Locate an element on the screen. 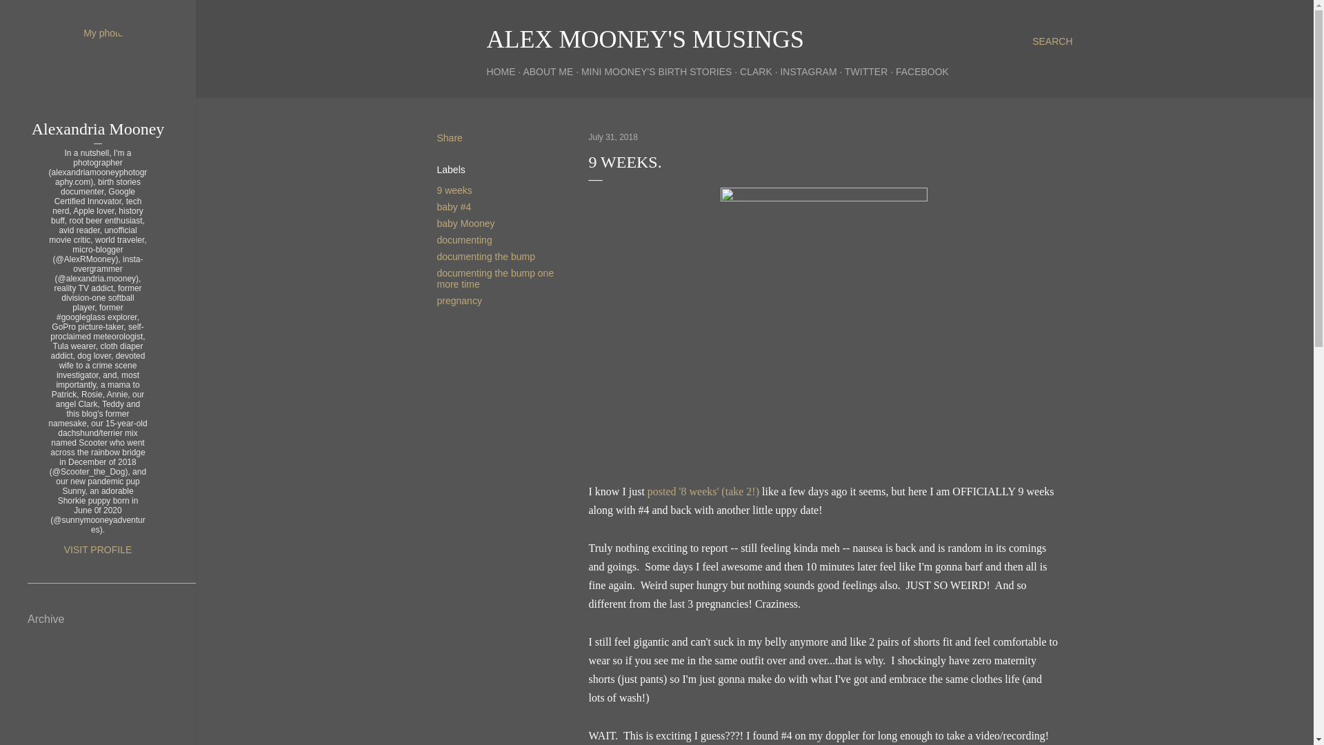 Image resolution: width=1324 pixels, height=745 pixels. baby Mooney is located at coordinates (466, 223).